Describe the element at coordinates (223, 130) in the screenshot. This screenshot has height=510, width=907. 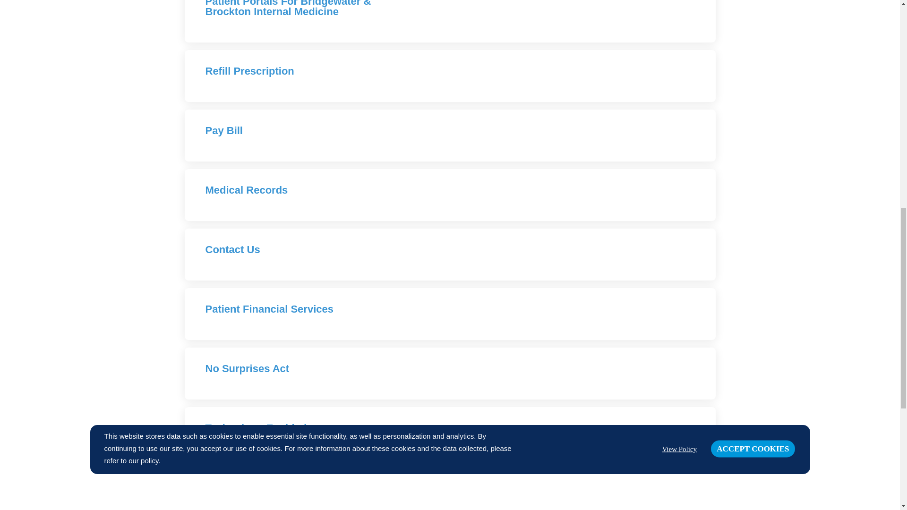
I see `Pay Bill` at that location.